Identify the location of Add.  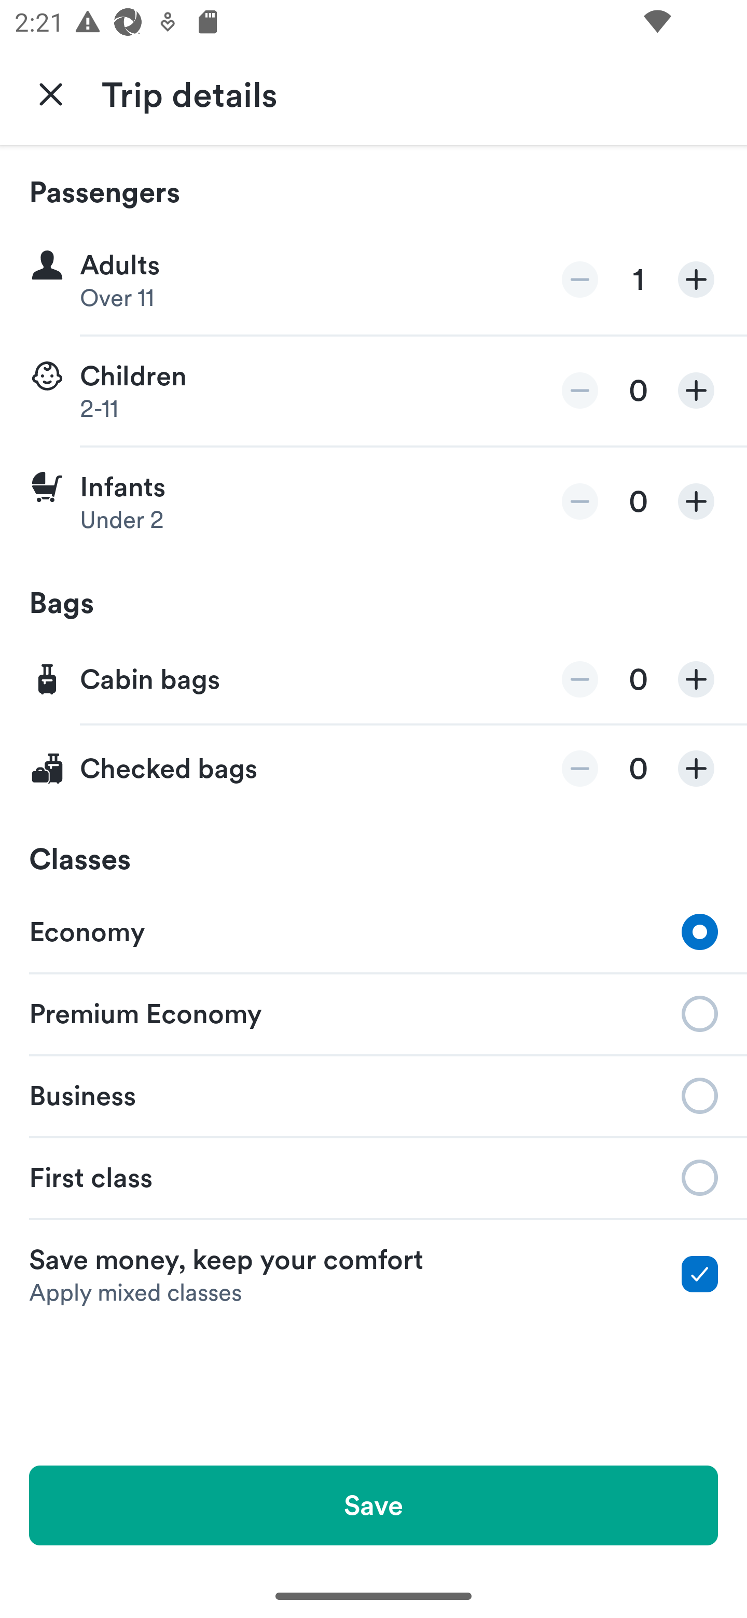
(696, 390).